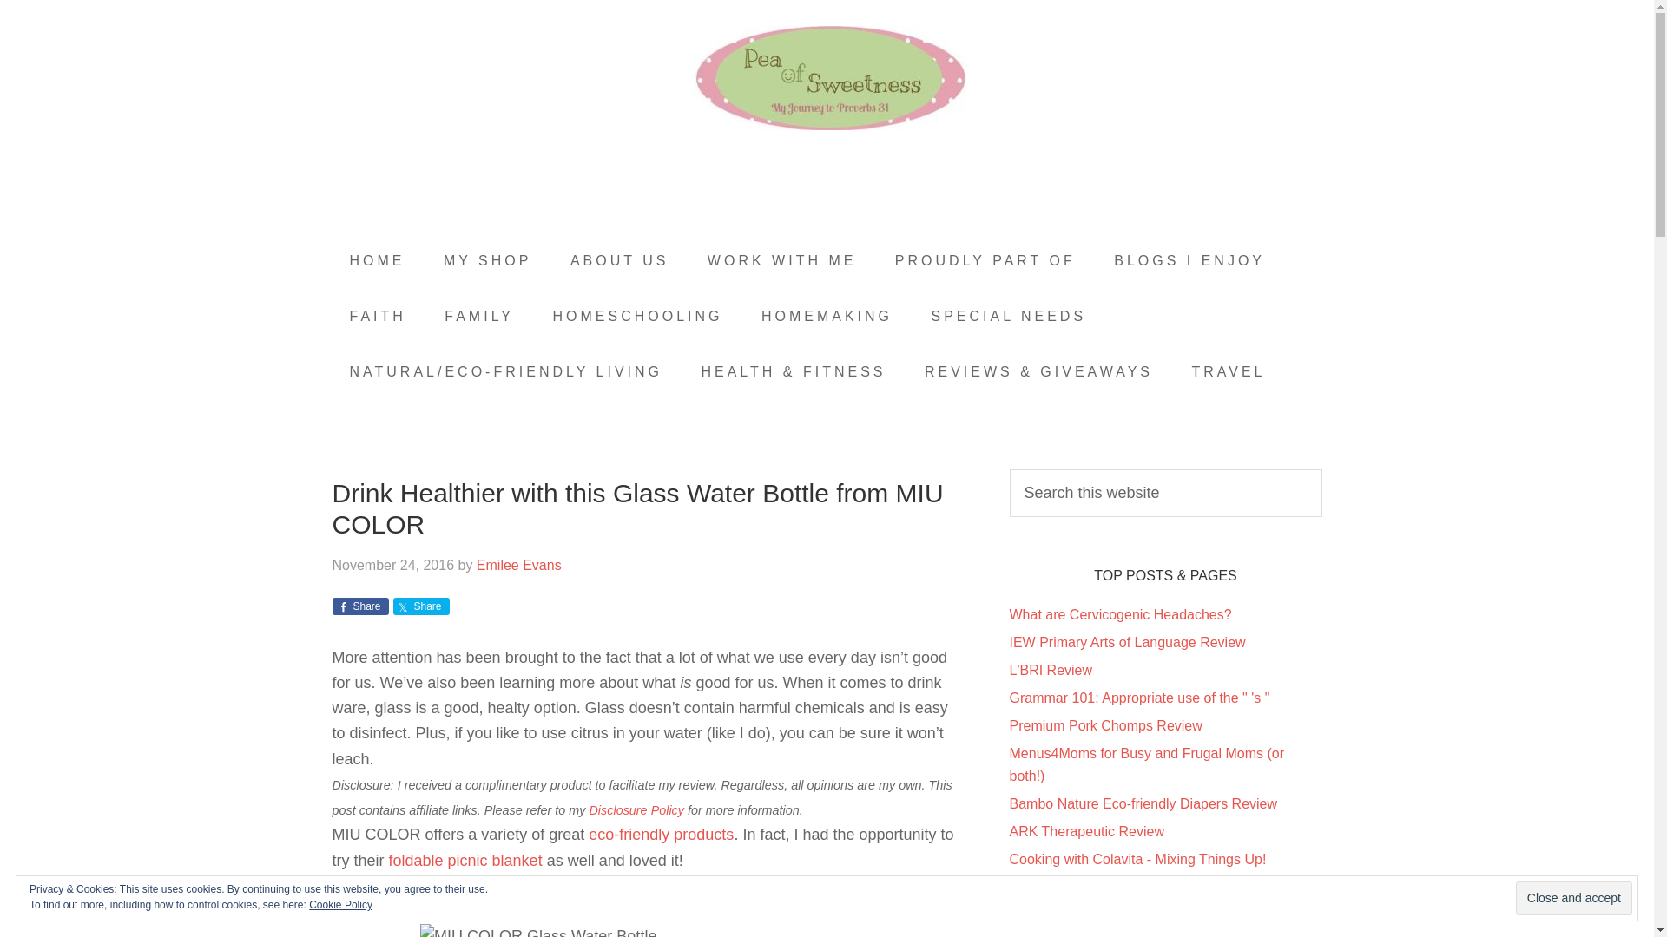 The height and width of the screenshot is (937, 1667). I want to click on WORK WITH ME, so click(781, 260).